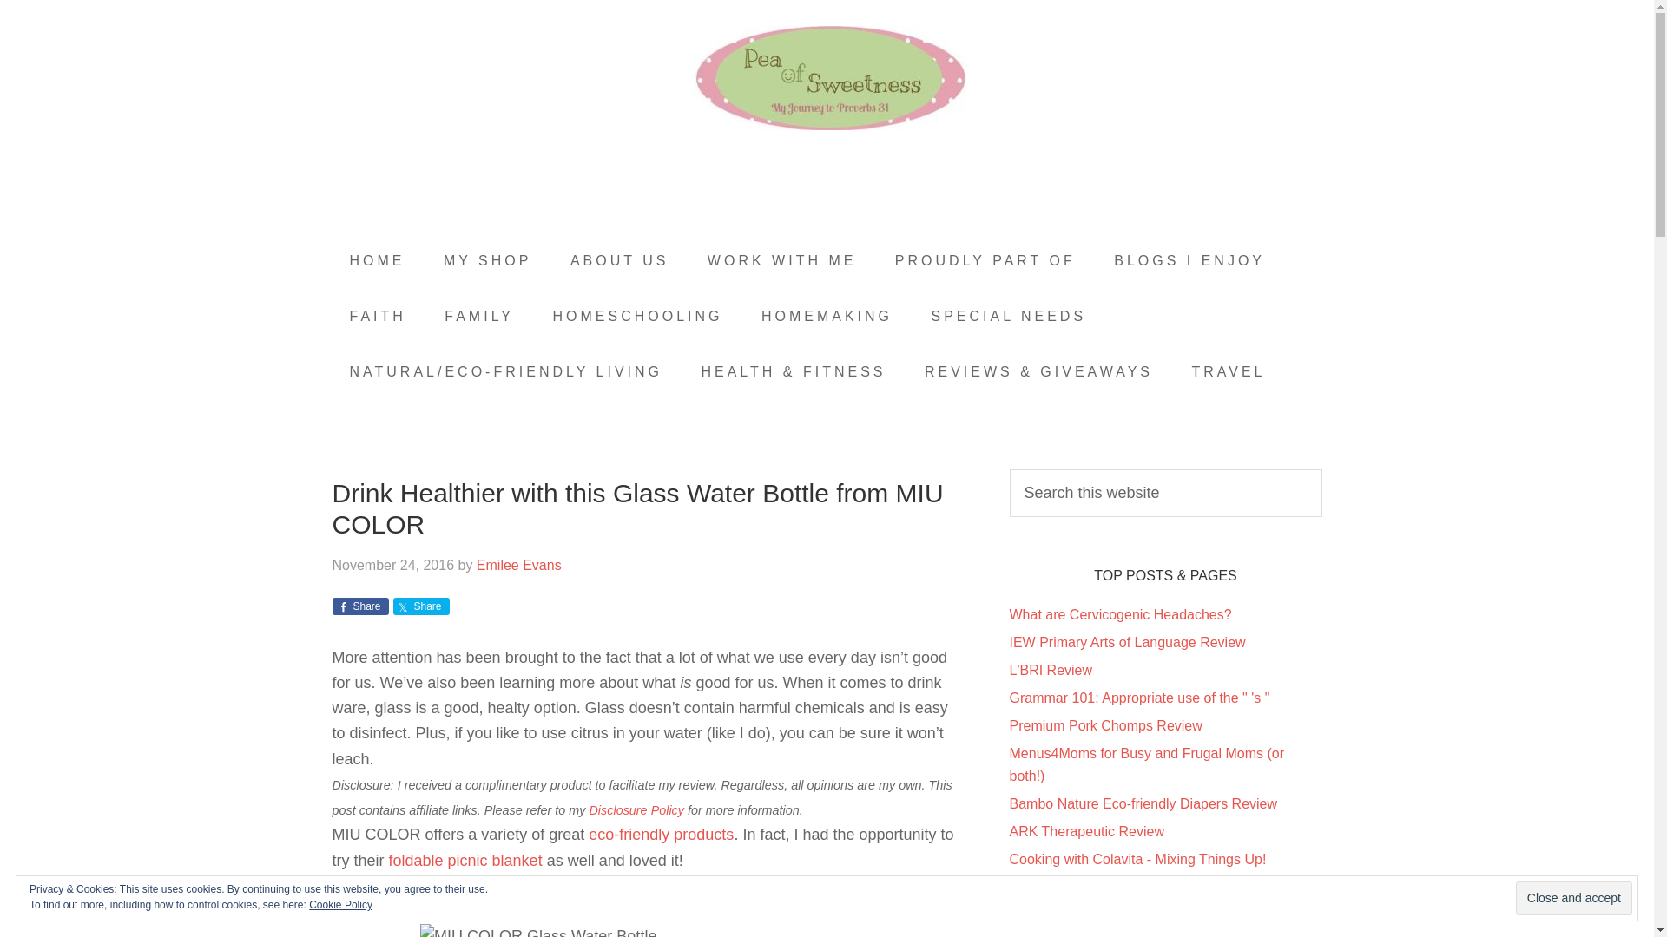 The height and width of the screenshot is (937, 1667). I want to click on WORK WITH ME, so click(781, 260).